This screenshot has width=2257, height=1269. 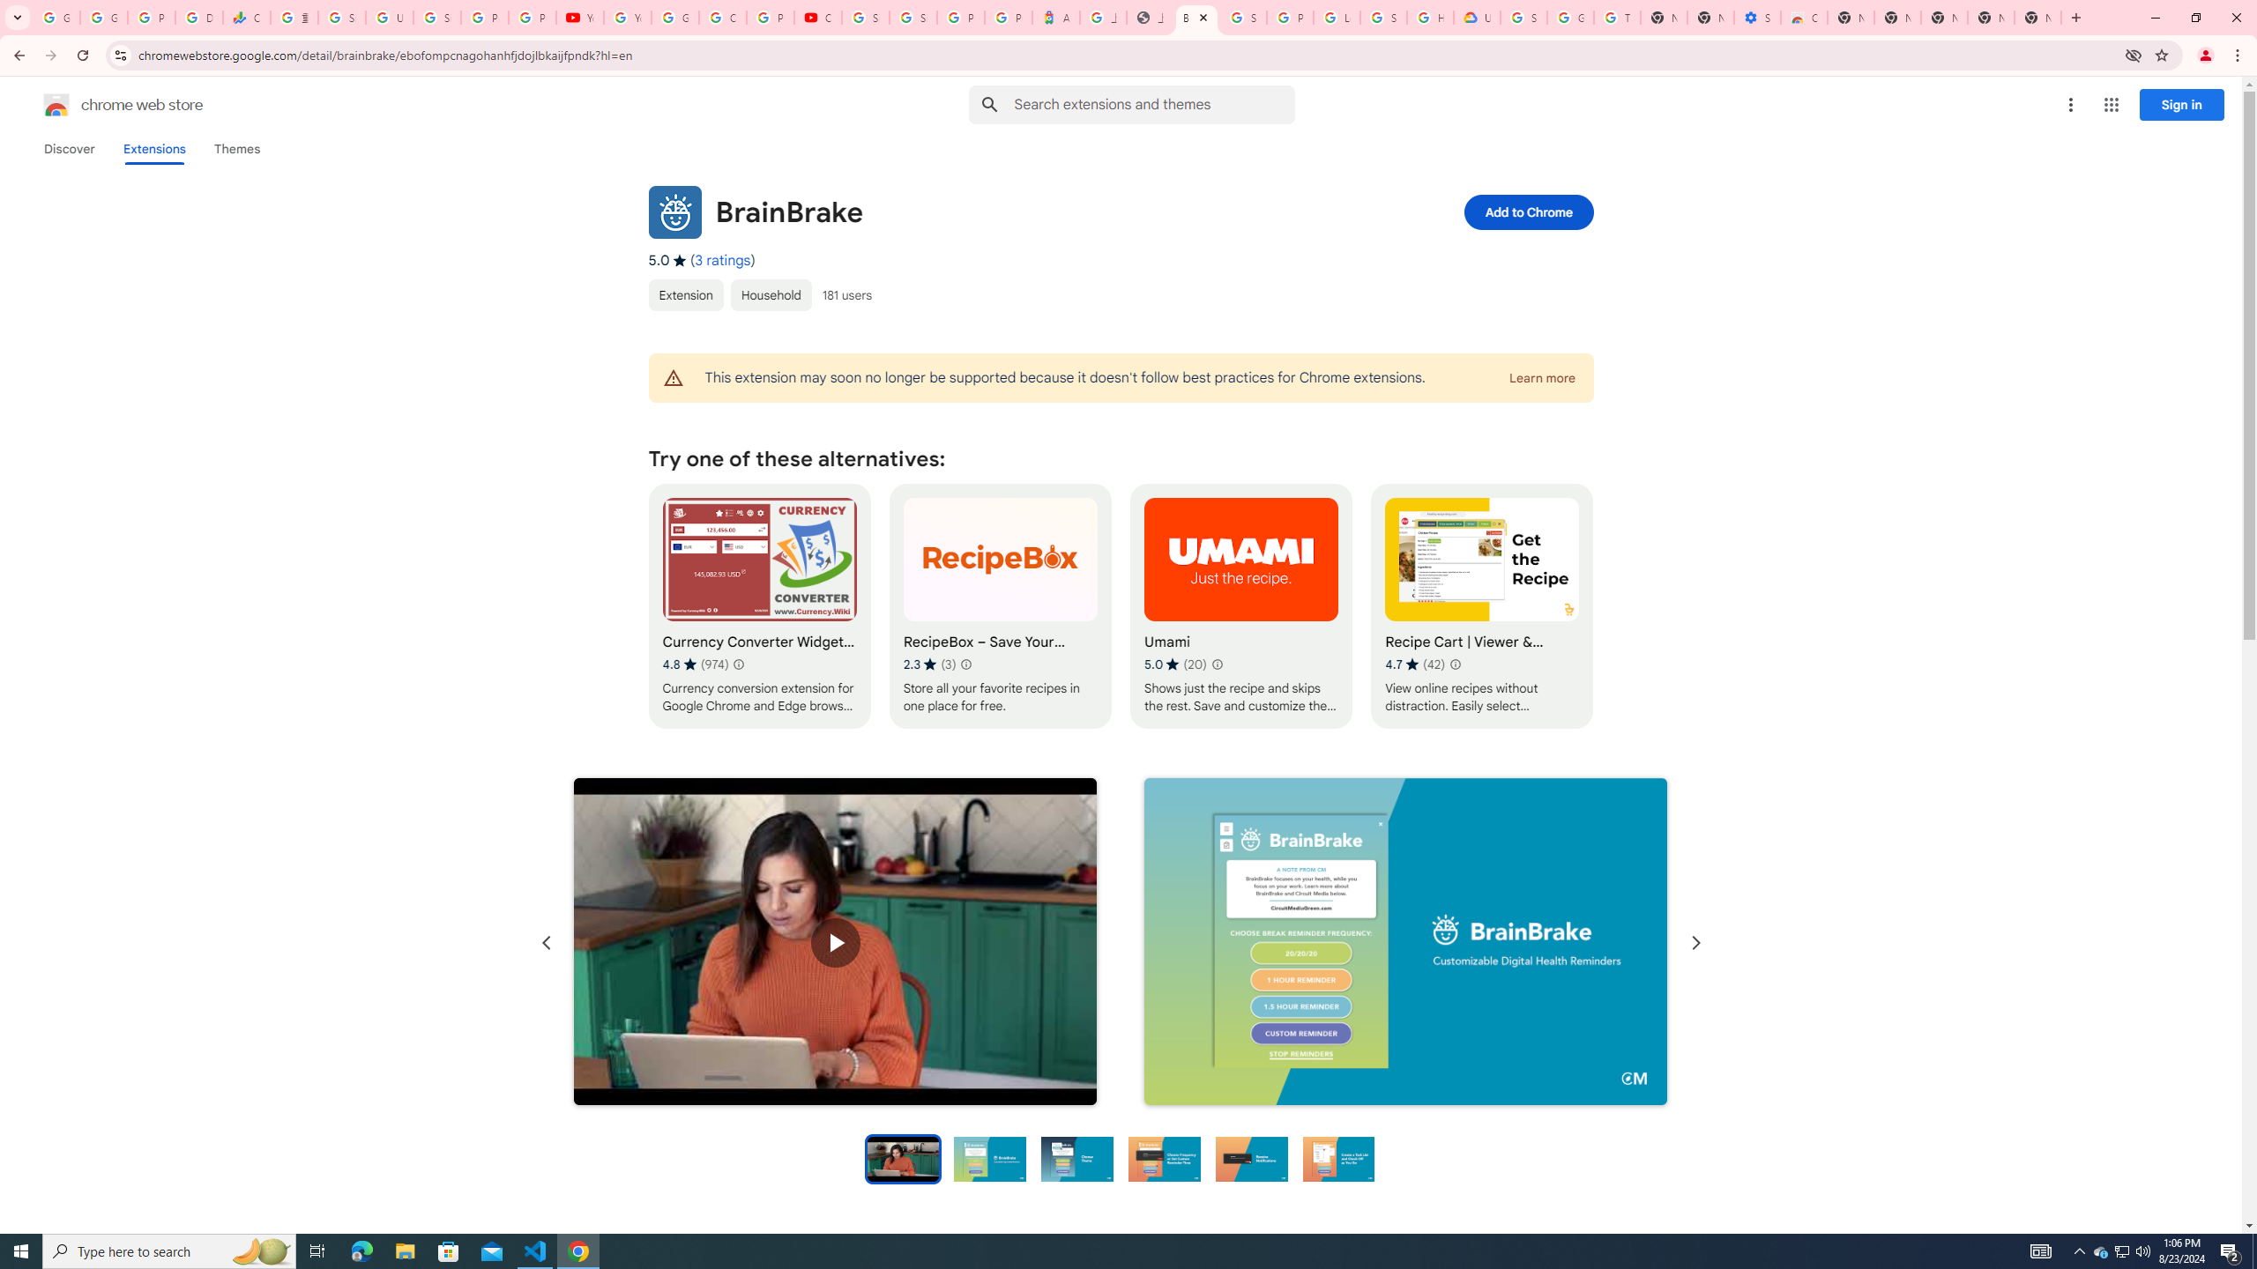 What do you see at coordinates (104, 105) in the screenshot?
I see `Chrome Web Store logo chrome web store` at bounding box center [104, 105].